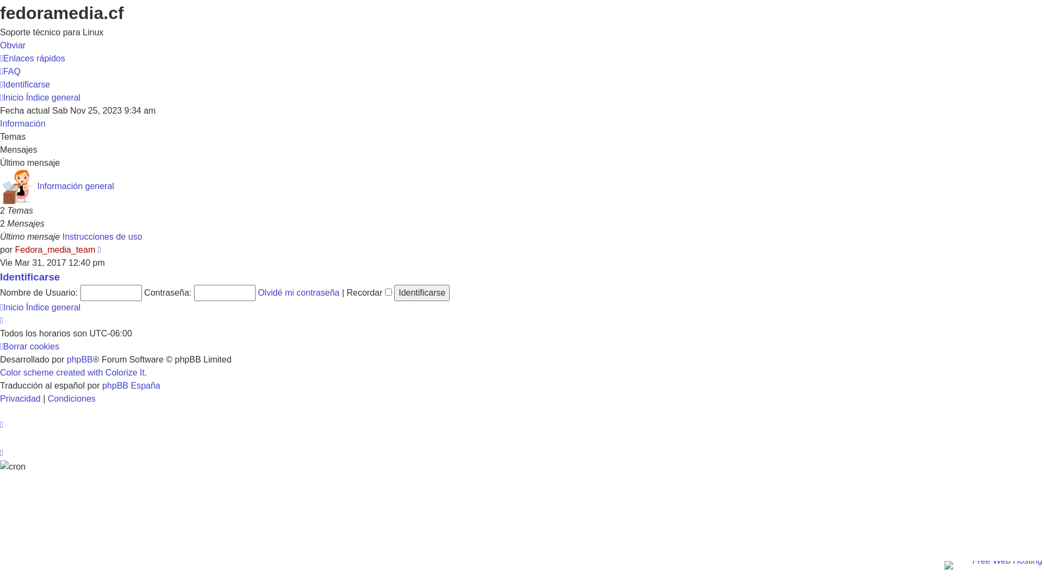 This screenshot has width=1044, height=587. What do you see at coordinates (29, 347) in the screenshot?
I see `Borrar cookies` at bounding box center [29, 347].